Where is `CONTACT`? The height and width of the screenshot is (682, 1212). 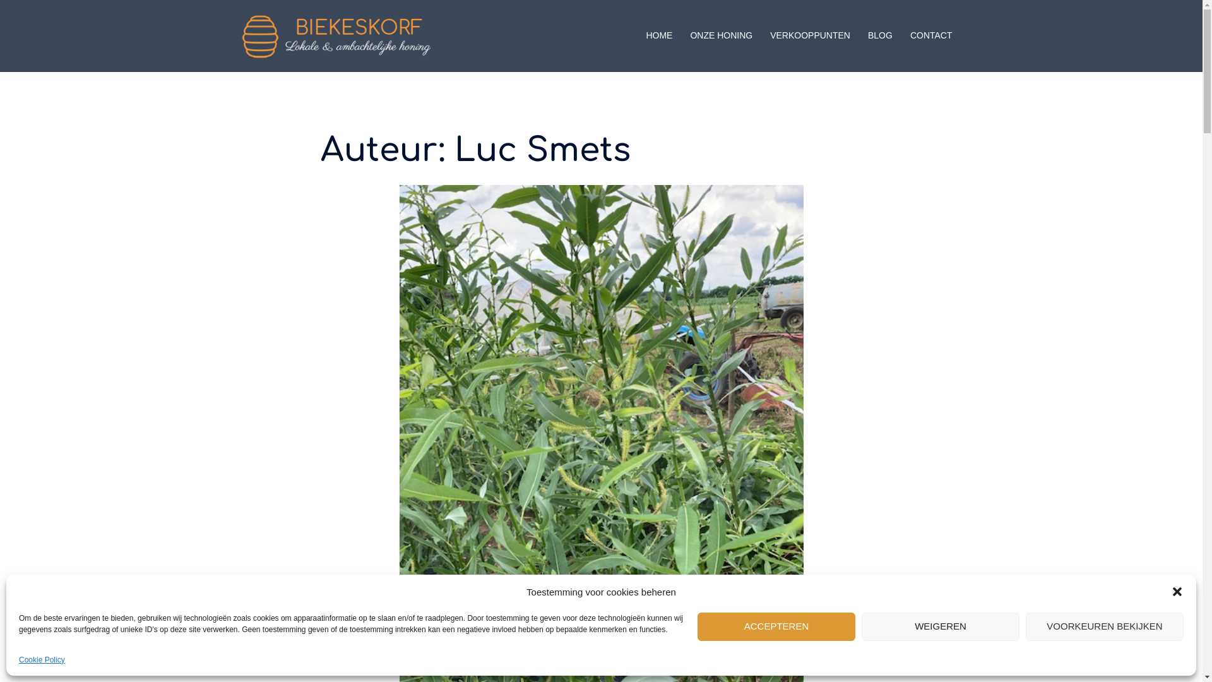 CONTACT is located at coordinates (932, 36).